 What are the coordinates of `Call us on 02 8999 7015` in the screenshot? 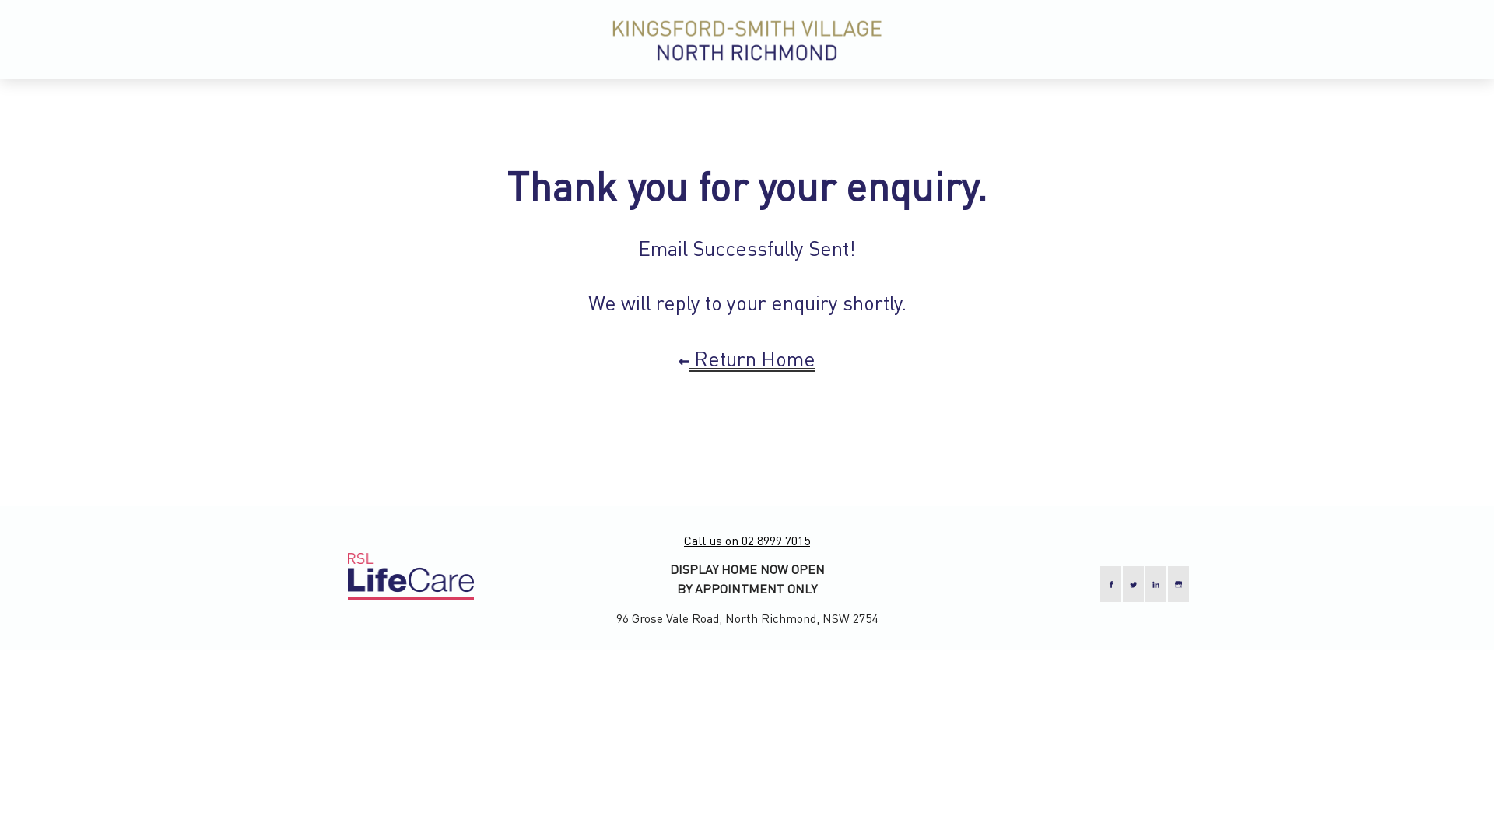 It's located at (747, 540).